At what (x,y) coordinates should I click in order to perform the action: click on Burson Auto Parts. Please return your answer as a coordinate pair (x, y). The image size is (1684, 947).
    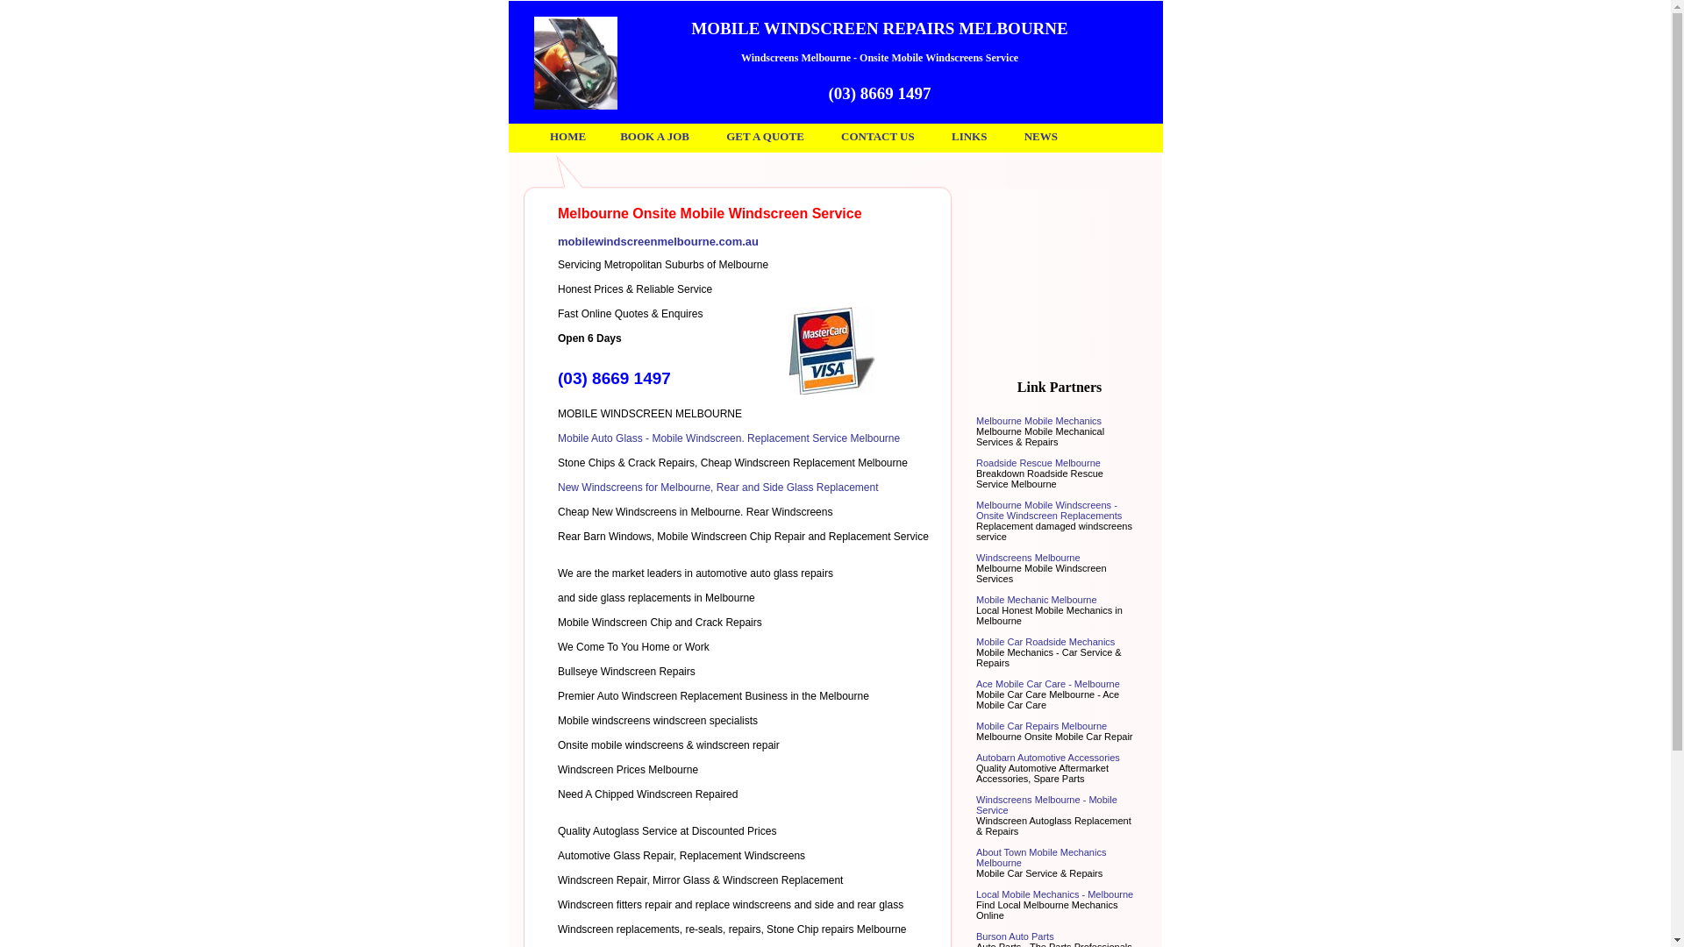
    Looking at the image, I should click on (1016, 936).